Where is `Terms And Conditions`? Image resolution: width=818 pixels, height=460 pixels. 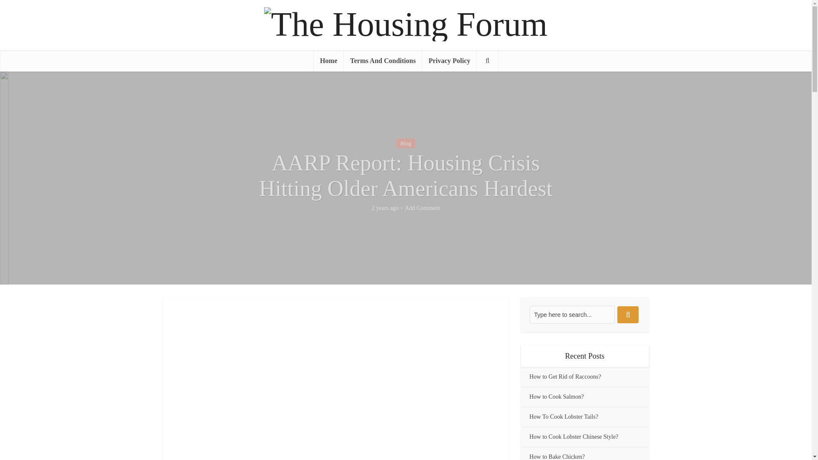 Terms And Conditions is located at coordinates (383, 60).